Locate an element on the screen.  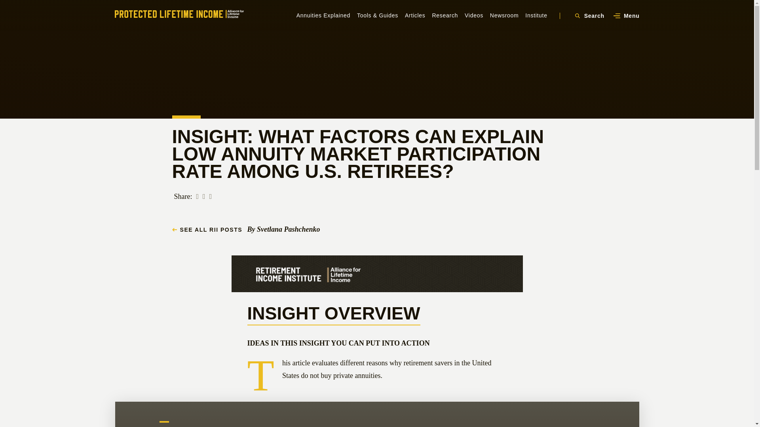
Research is located at coordinates (445, 15).